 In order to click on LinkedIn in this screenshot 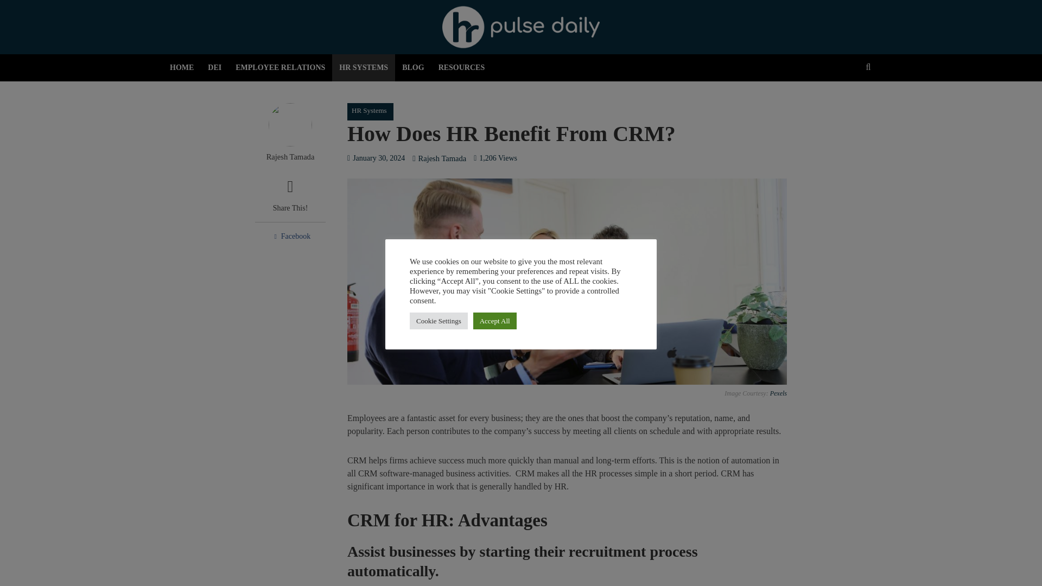, I will do `click(436, 236)`.